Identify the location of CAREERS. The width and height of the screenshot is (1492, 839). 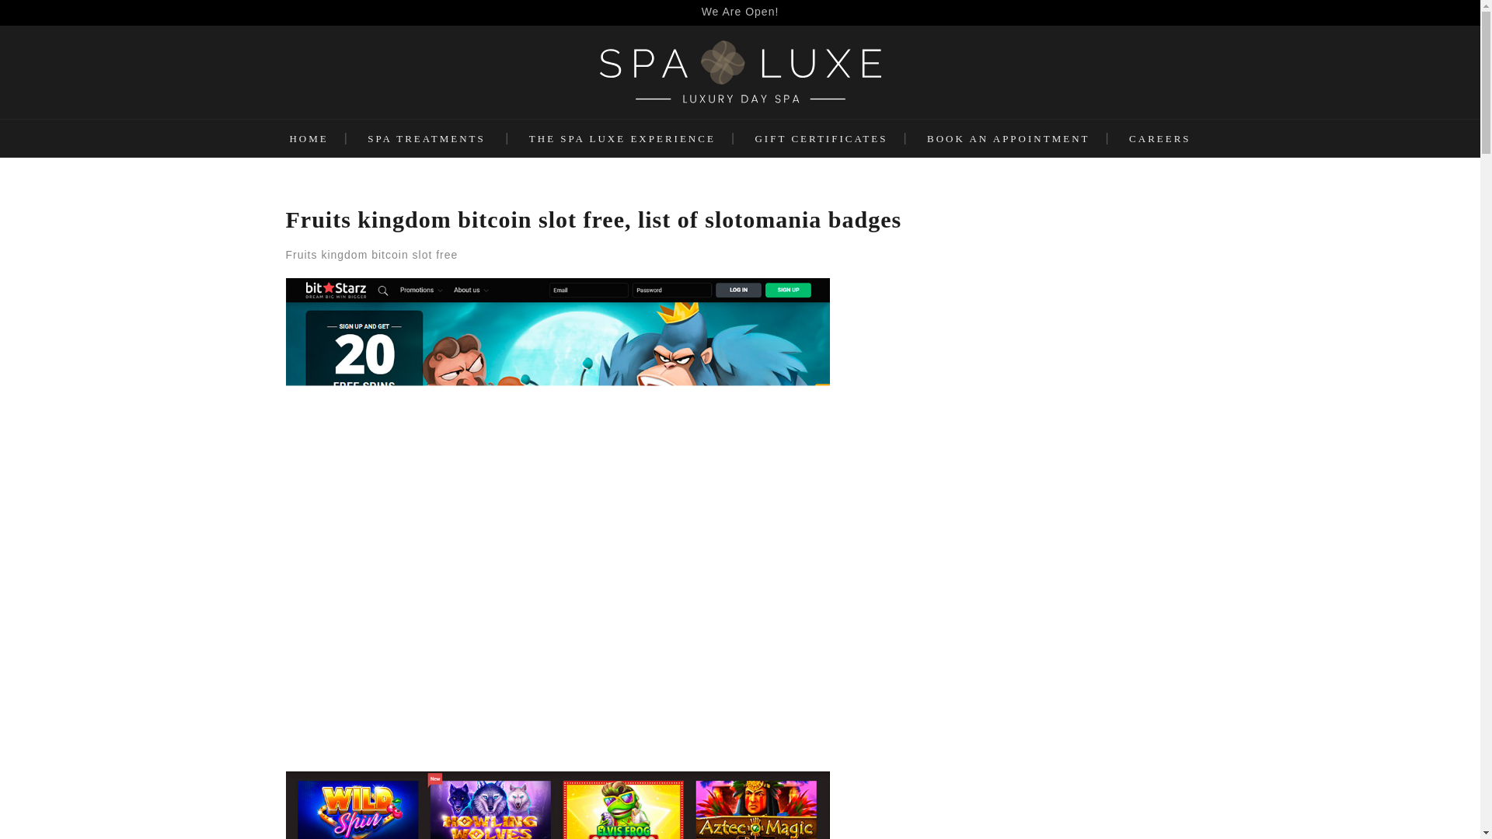
(1159, 138).